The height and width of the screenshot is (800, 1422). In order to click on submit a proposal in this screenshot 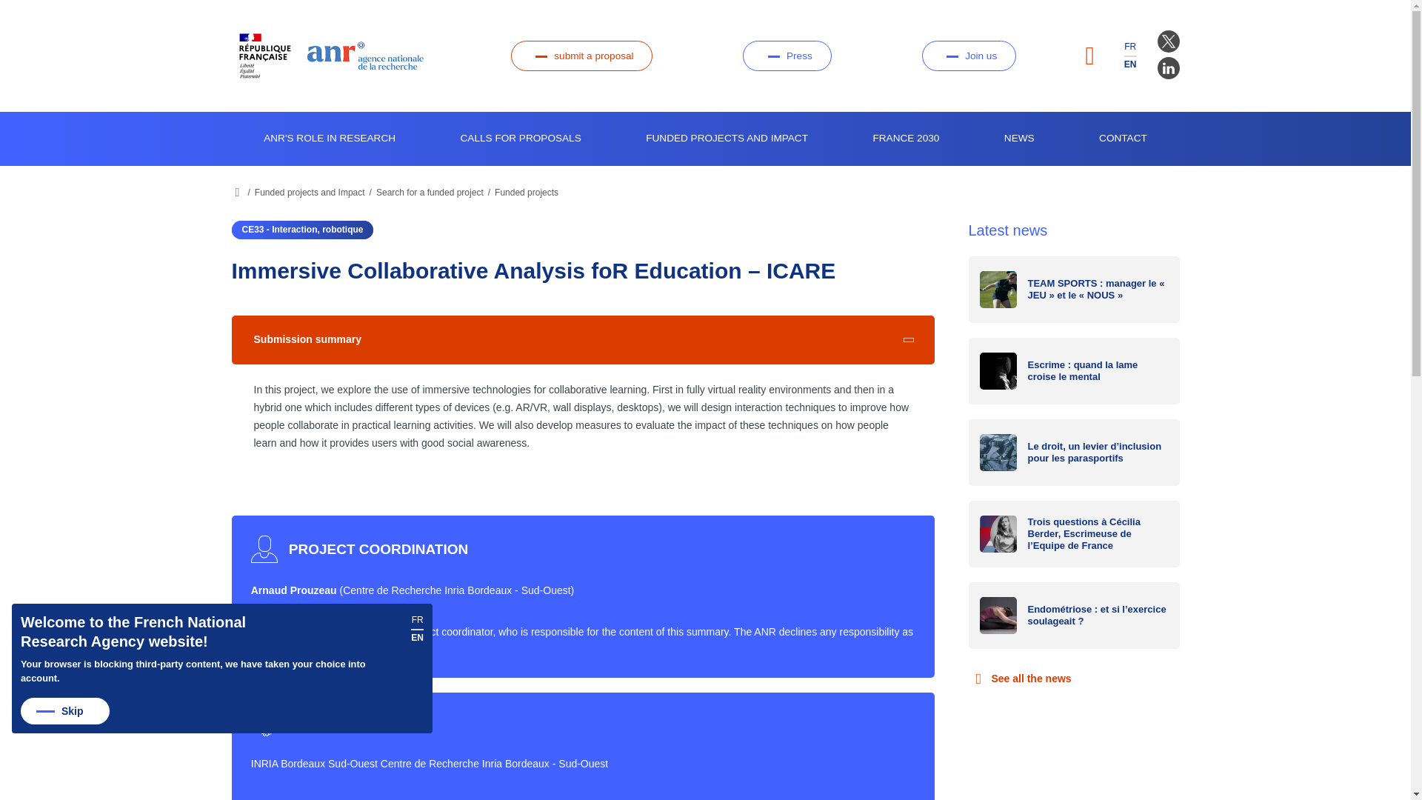, I will do `click(581, 56)`.